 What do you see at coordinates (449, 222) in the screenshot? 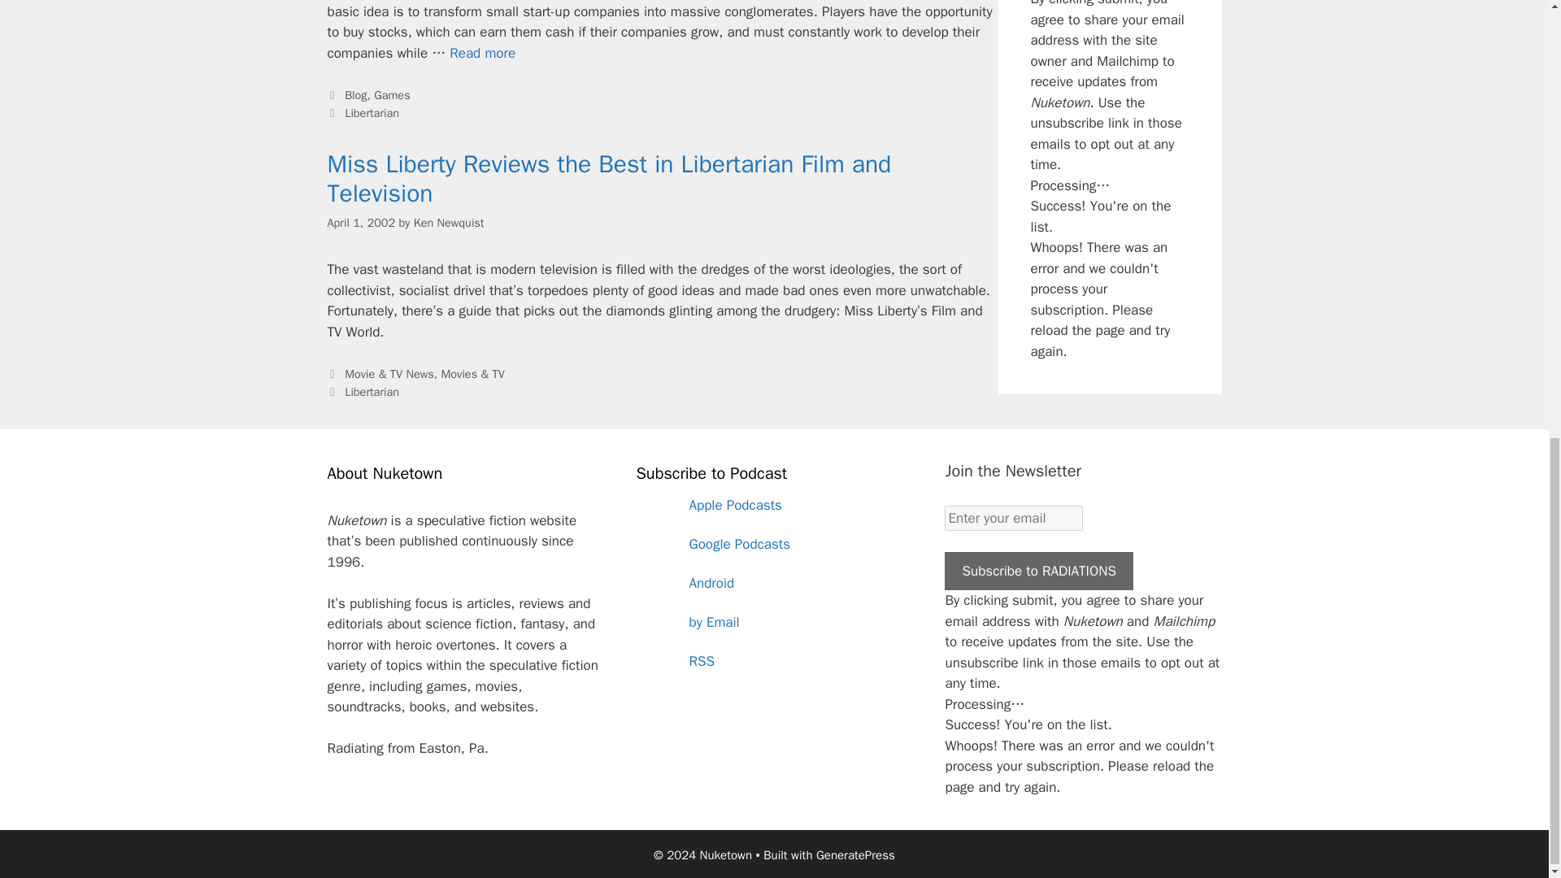
I see `View all posts by Ken Newquist` at bounding box center [449, 222].